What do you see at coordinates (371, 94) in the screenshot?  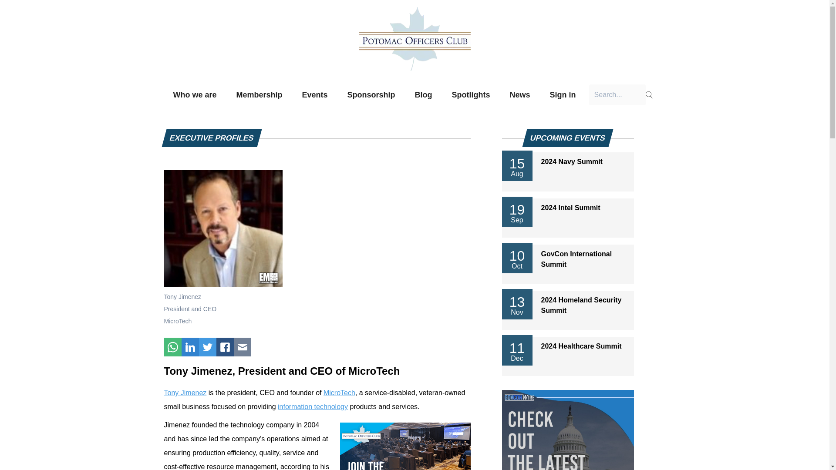 I see `Sponsorship` at bounding box center [371, 94].